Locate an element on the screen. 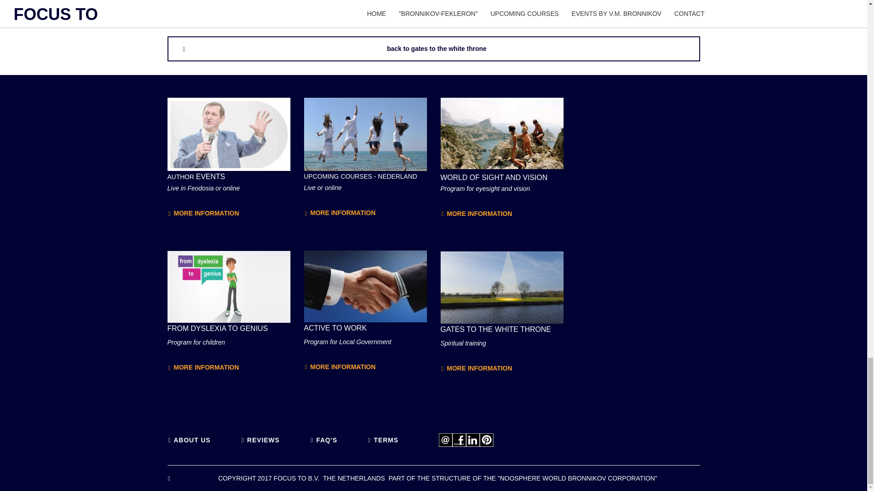  REVIEWS is located at coordinates (263, 440).